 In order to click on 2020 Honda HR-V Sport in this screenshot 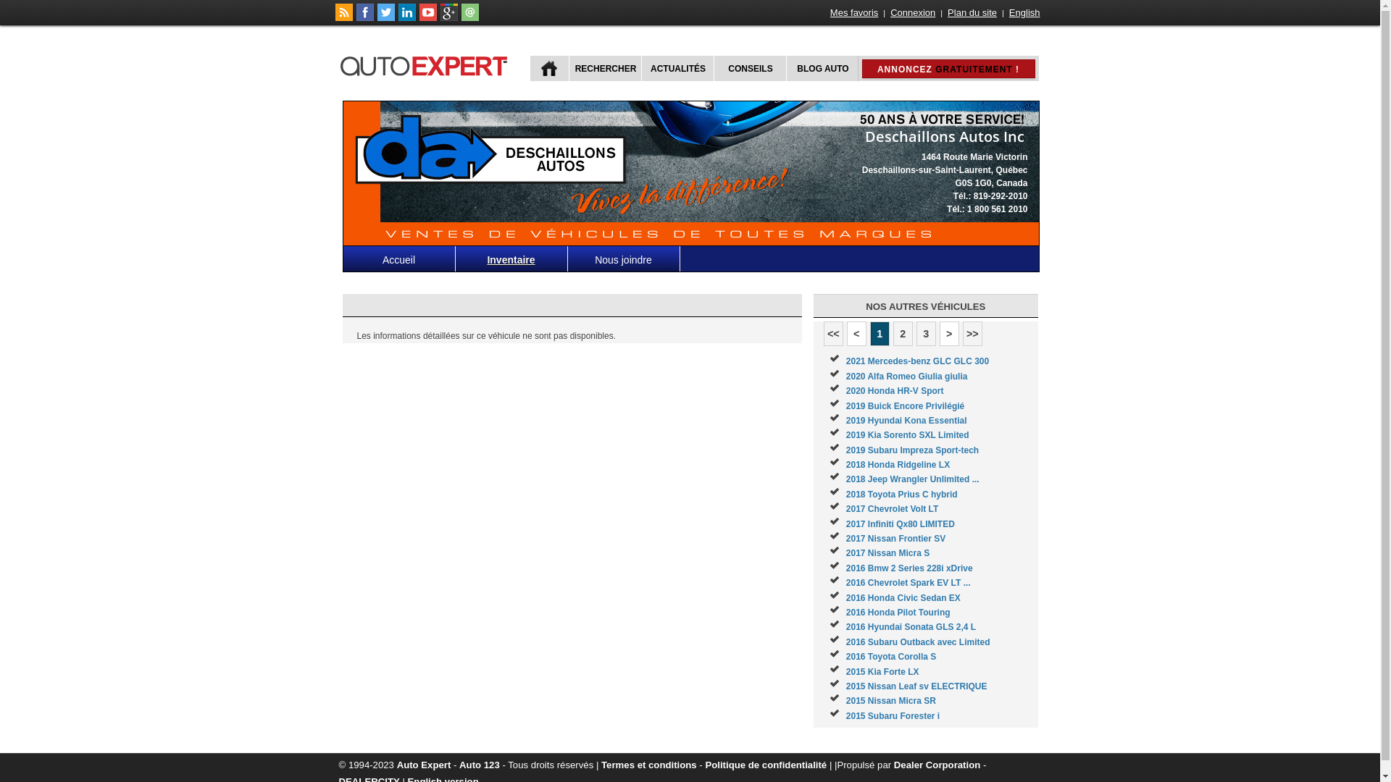, I will do `click(895, 391)`.